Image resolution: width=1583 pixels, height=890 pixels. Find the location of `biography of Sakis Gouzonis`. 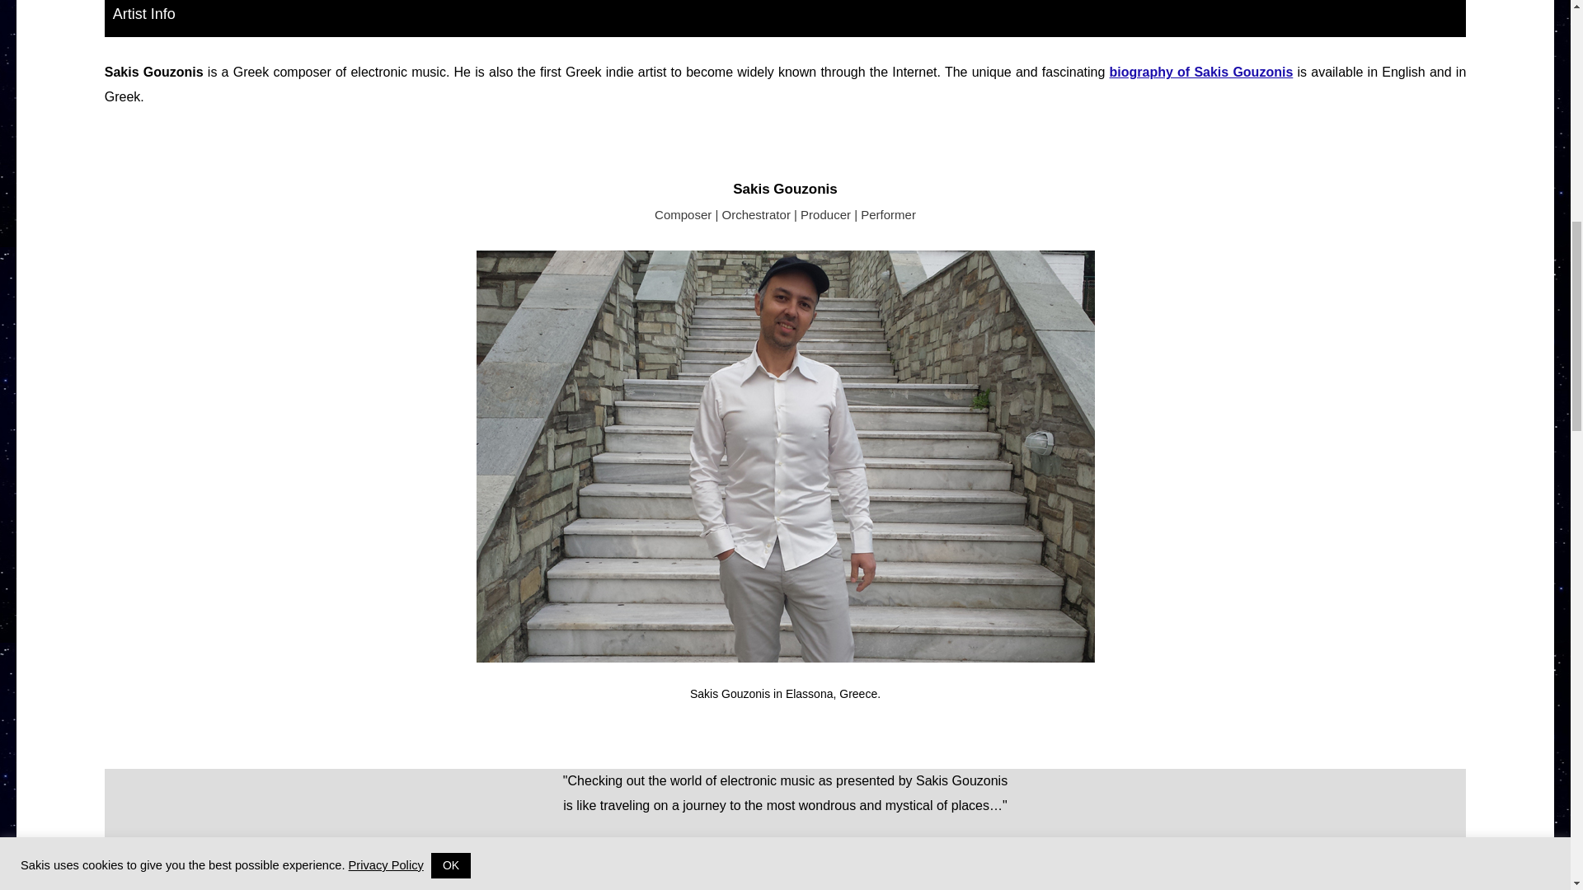

biography of Sakis Gouzonis is located at coordinates (1200, 72).